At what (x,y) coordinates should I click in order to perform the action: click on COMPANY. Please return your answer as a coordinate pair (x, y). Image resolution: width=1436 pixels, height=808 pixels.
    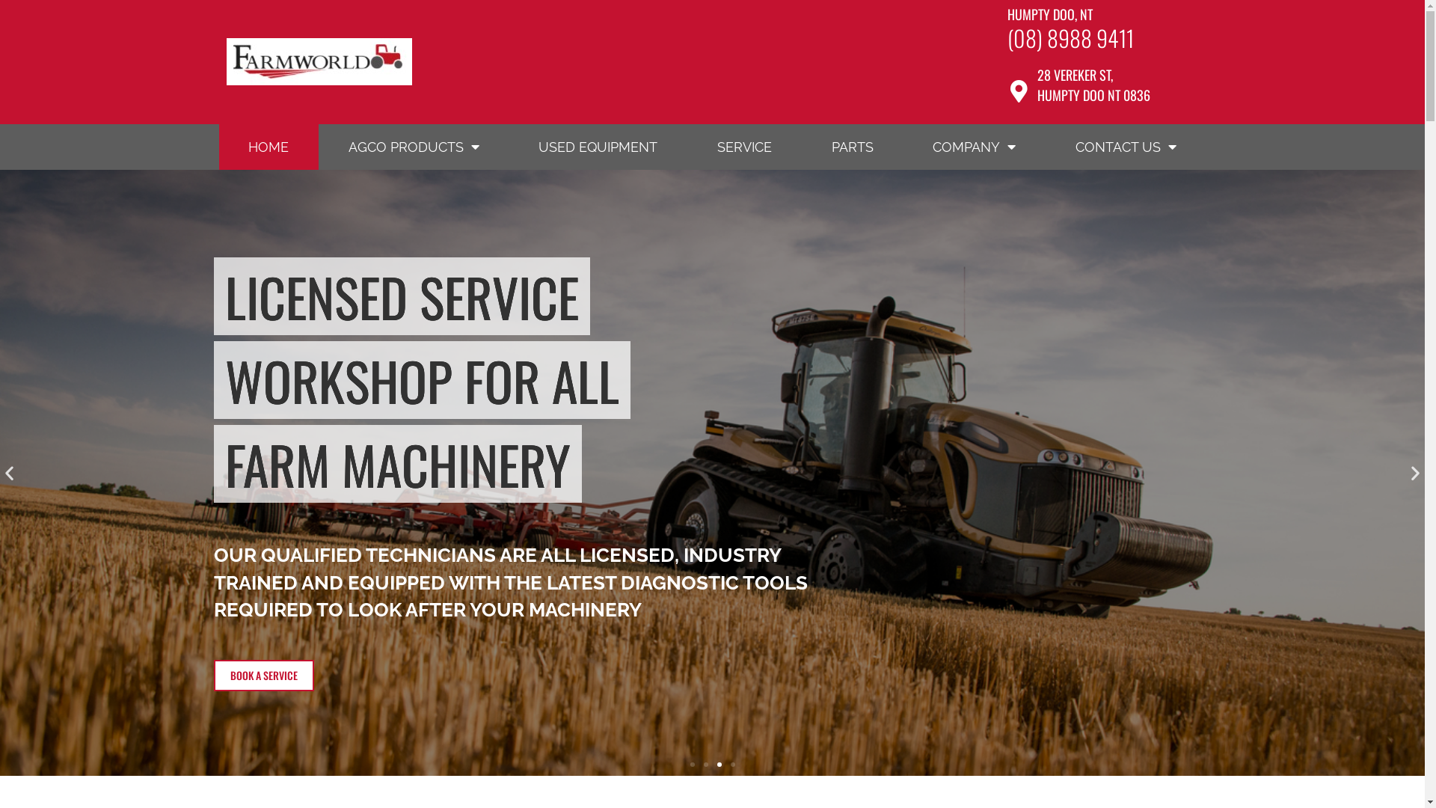
    Looking at the image, I should click on (974, 147).